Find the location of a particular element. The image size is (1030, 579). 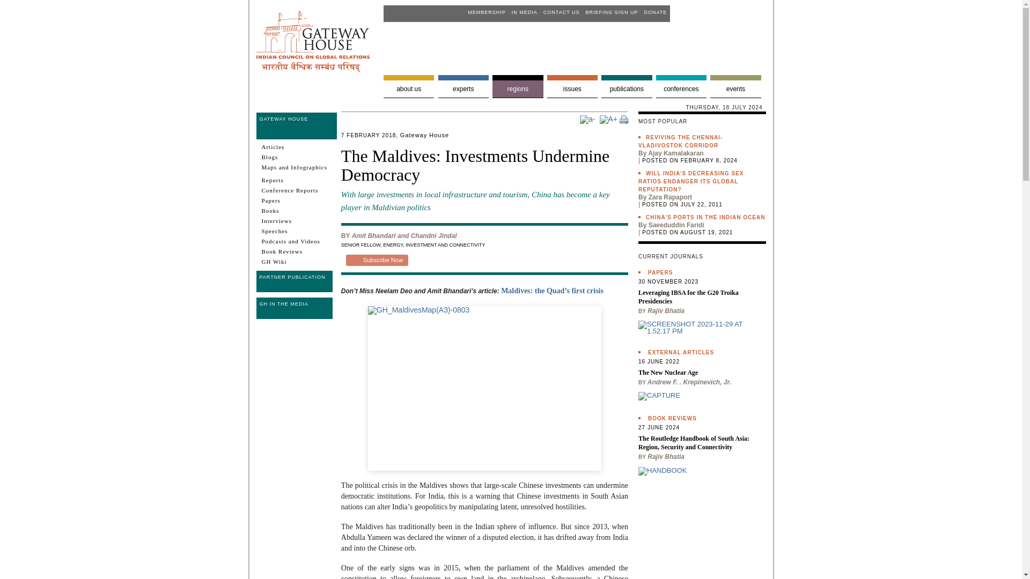

Print This Post is located at coordinates (624, 121).